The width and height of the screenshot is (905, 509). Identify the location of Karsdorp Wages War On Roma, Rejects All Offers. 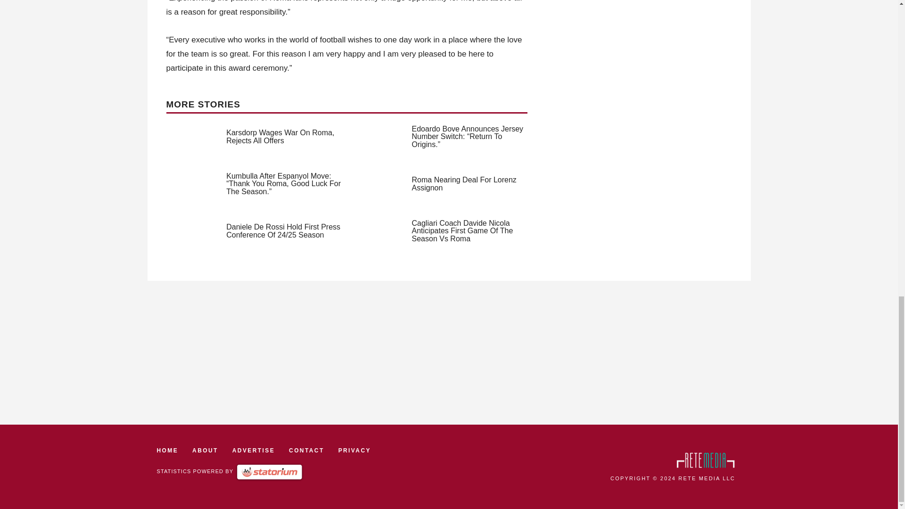
(280, 137).